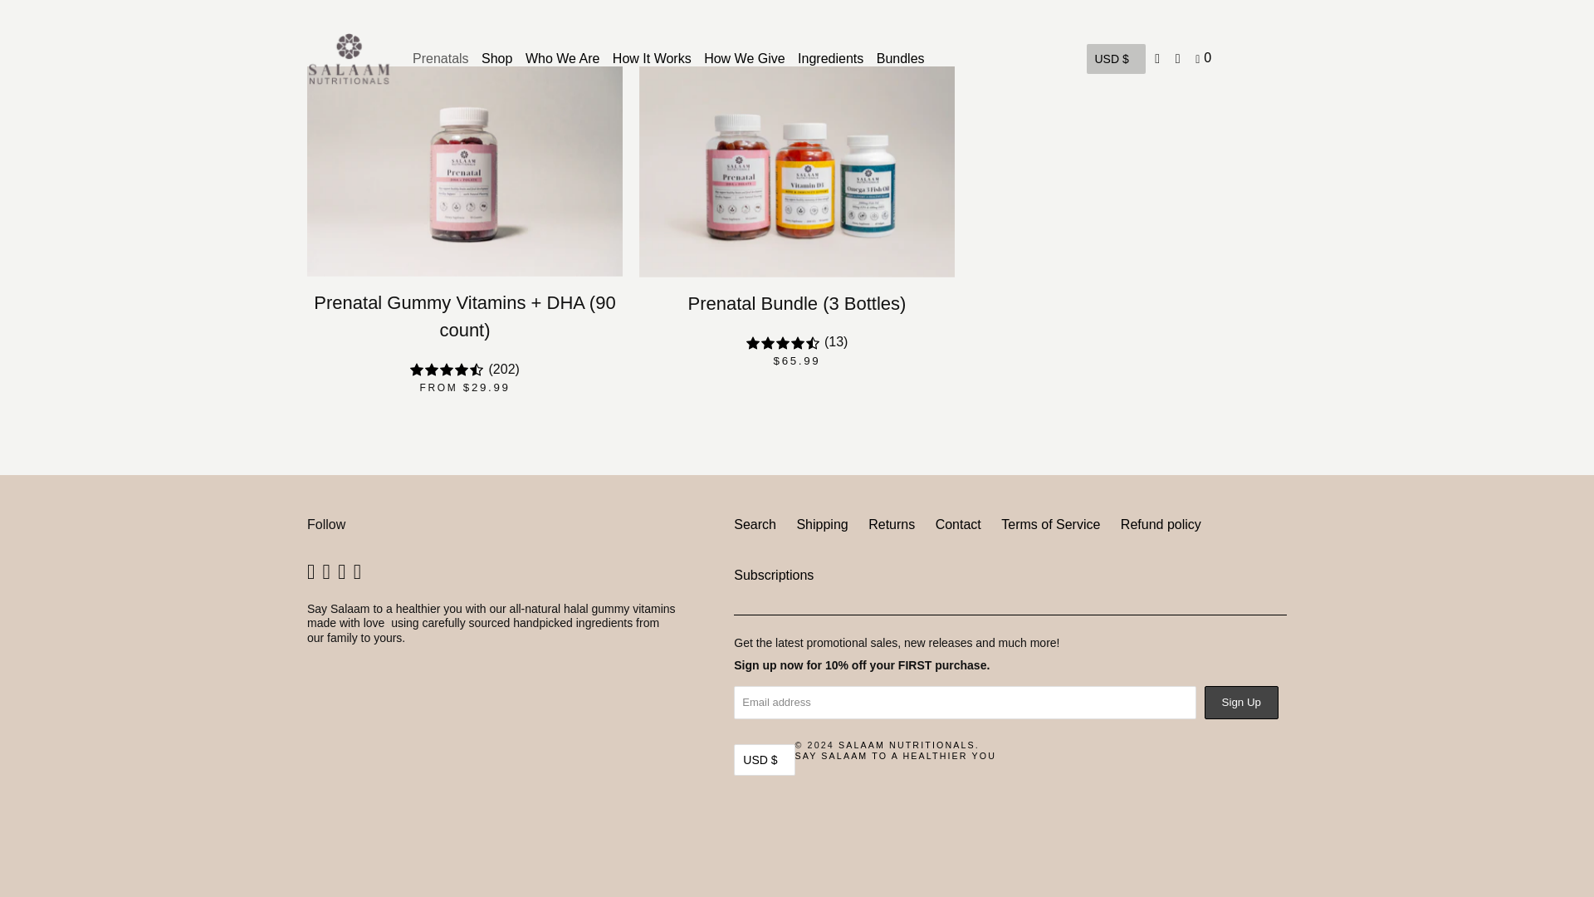  I want to click on Bundles, so click(900, 58).